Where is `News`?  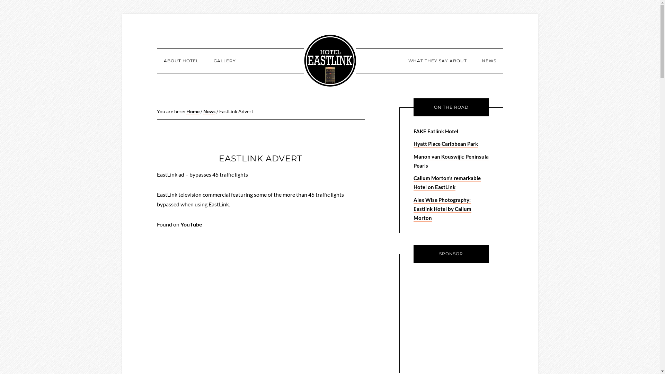 News is located at coordinates (209, 112).